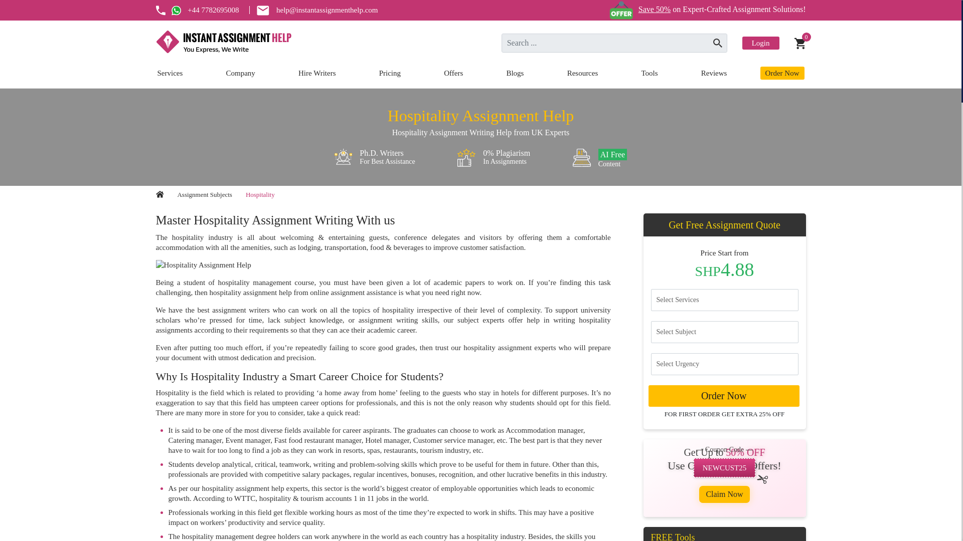 The image size is (963, 541). What do you see at coordinates (760, 43) in the screenshot?
I see `Login` at bounding box center [760, 43].